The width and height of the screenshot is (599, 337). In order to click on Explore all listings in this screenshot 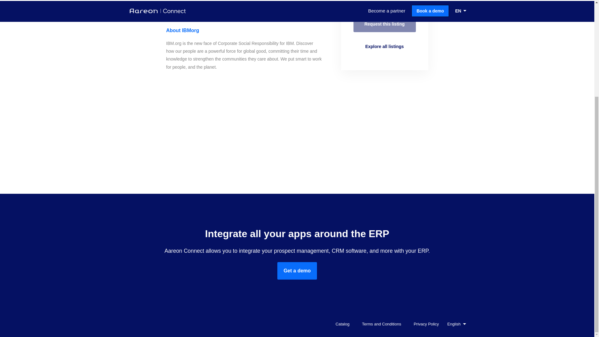, I will do `click(384, 46)`.